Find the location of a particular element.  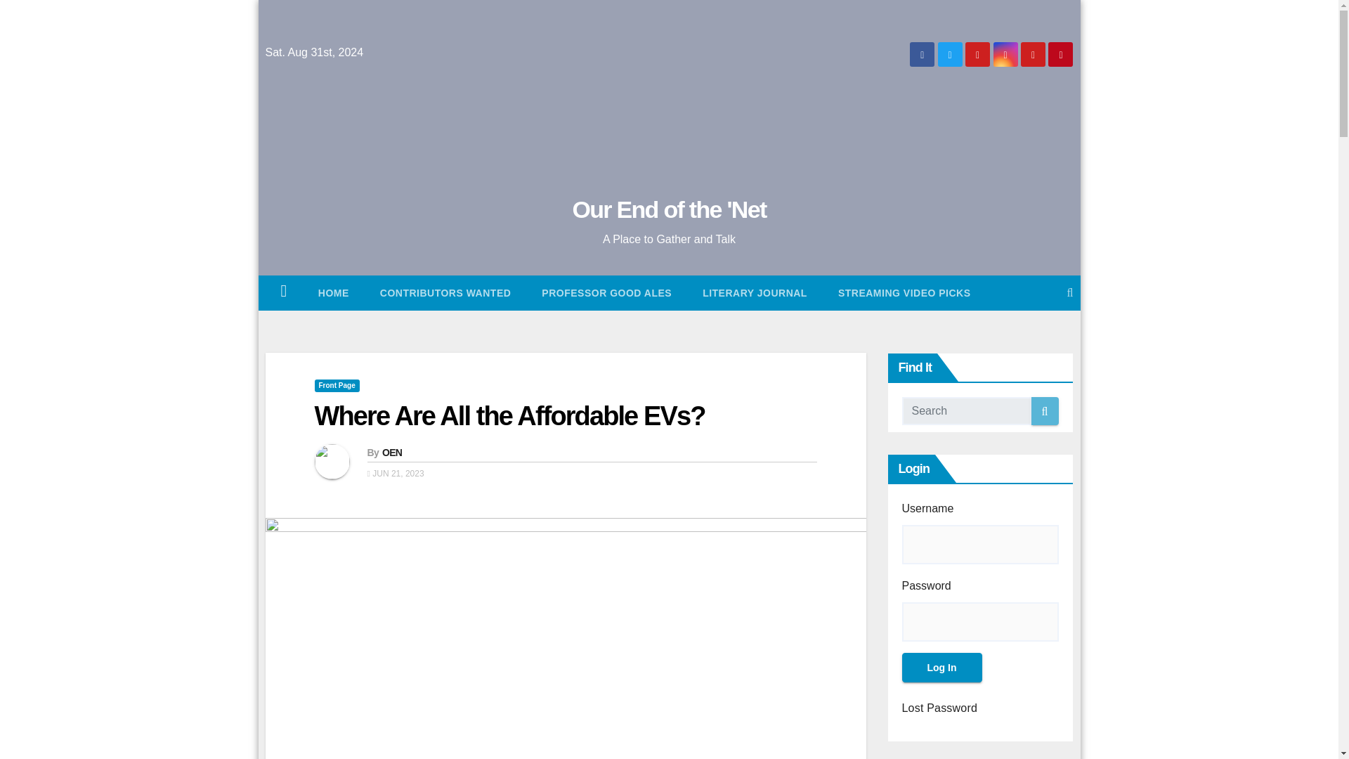

LITERARY JOURNAL is located at coordinates (755, 292).